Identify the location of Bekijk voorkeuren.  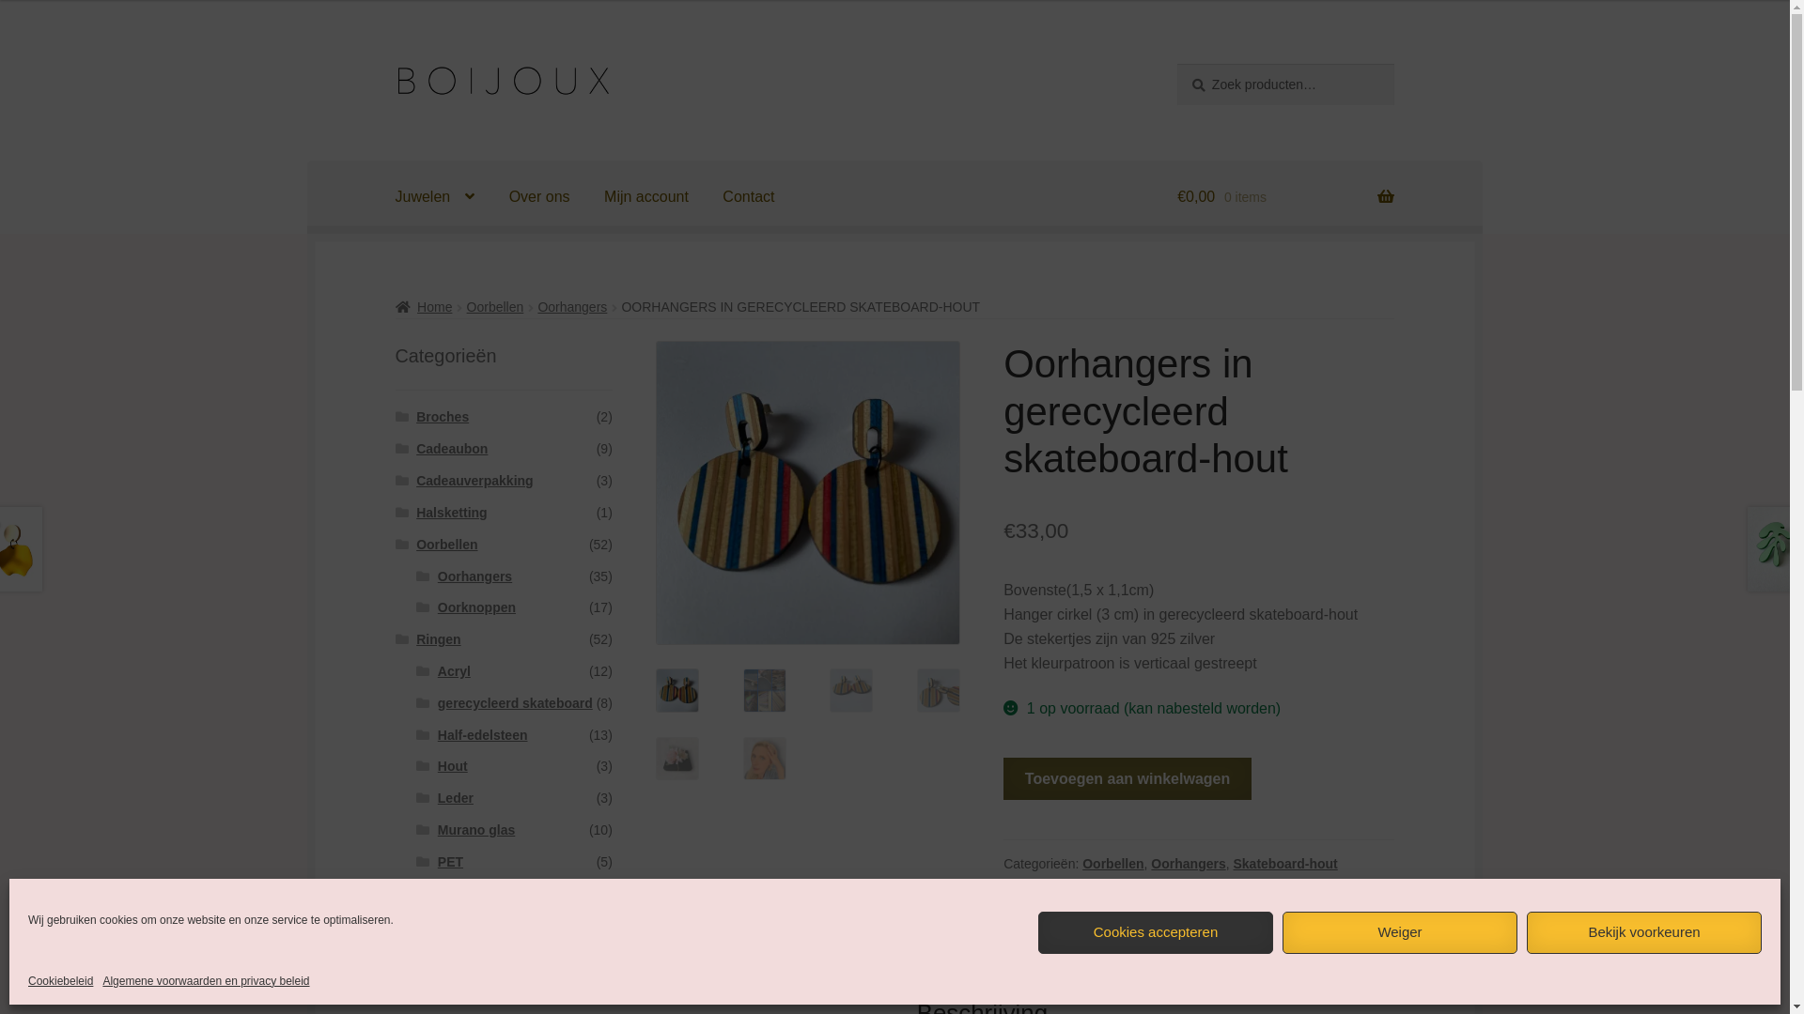
(1644, 933).